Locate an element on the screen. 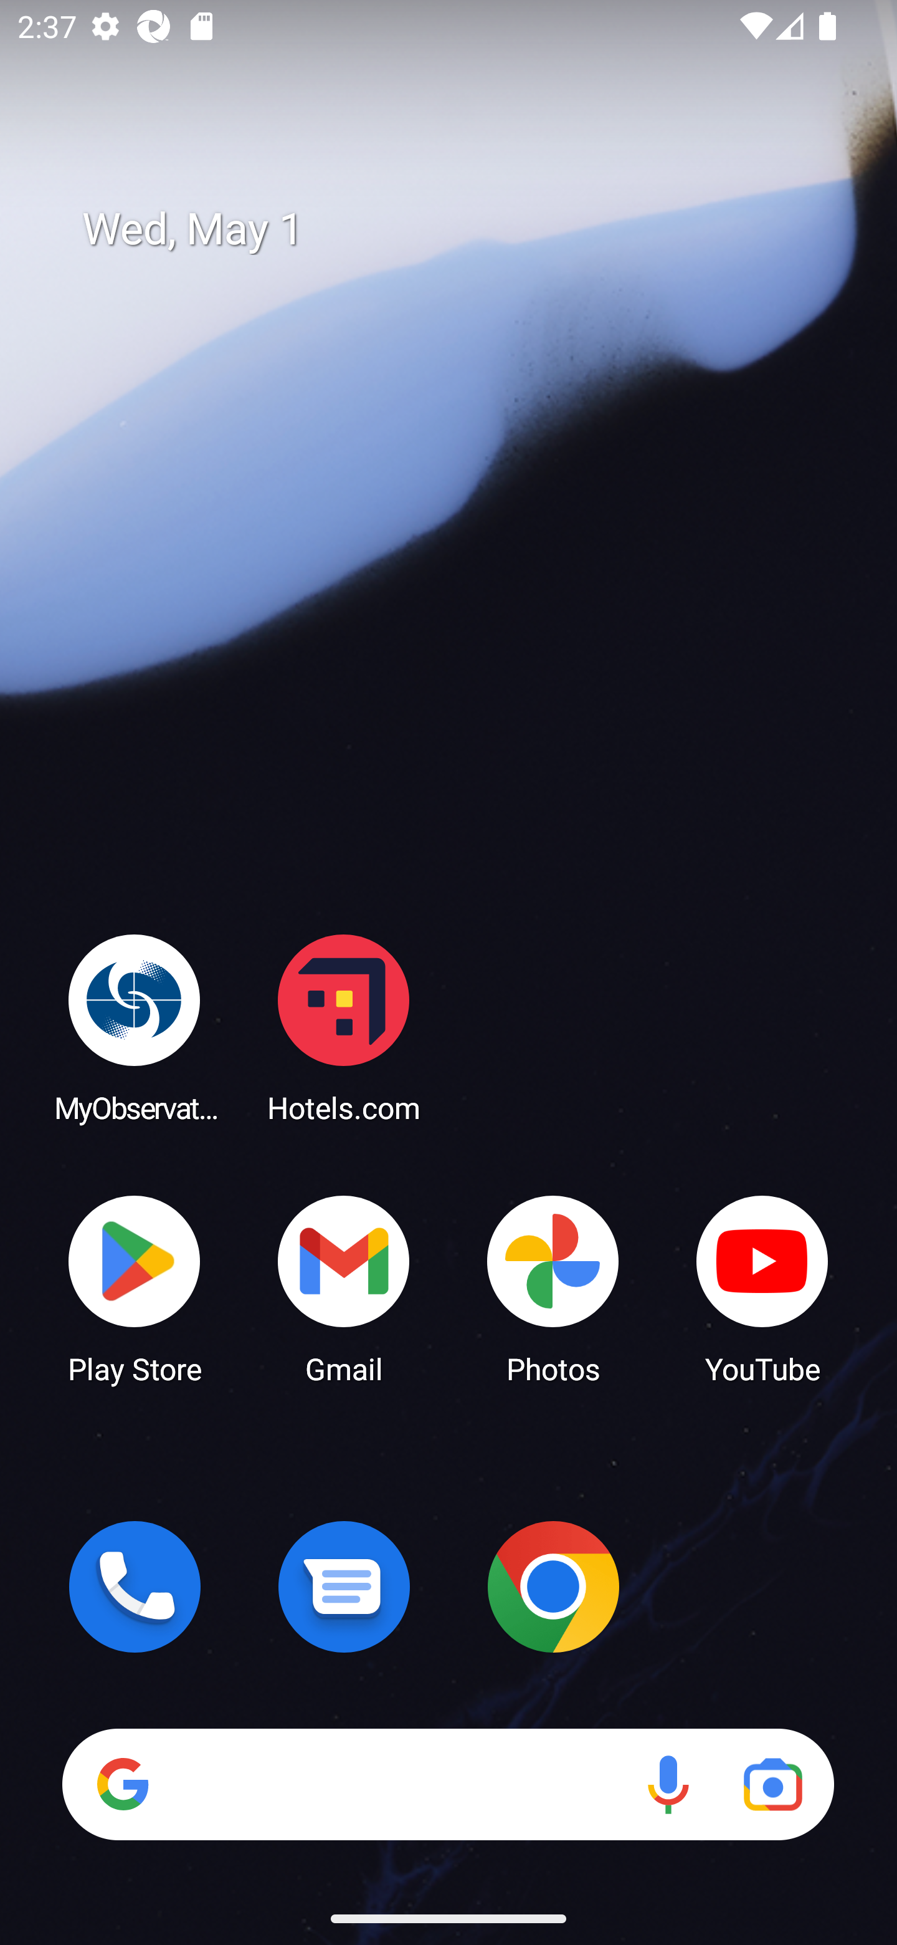  Google Lens is located at coordinates (772, 1784).